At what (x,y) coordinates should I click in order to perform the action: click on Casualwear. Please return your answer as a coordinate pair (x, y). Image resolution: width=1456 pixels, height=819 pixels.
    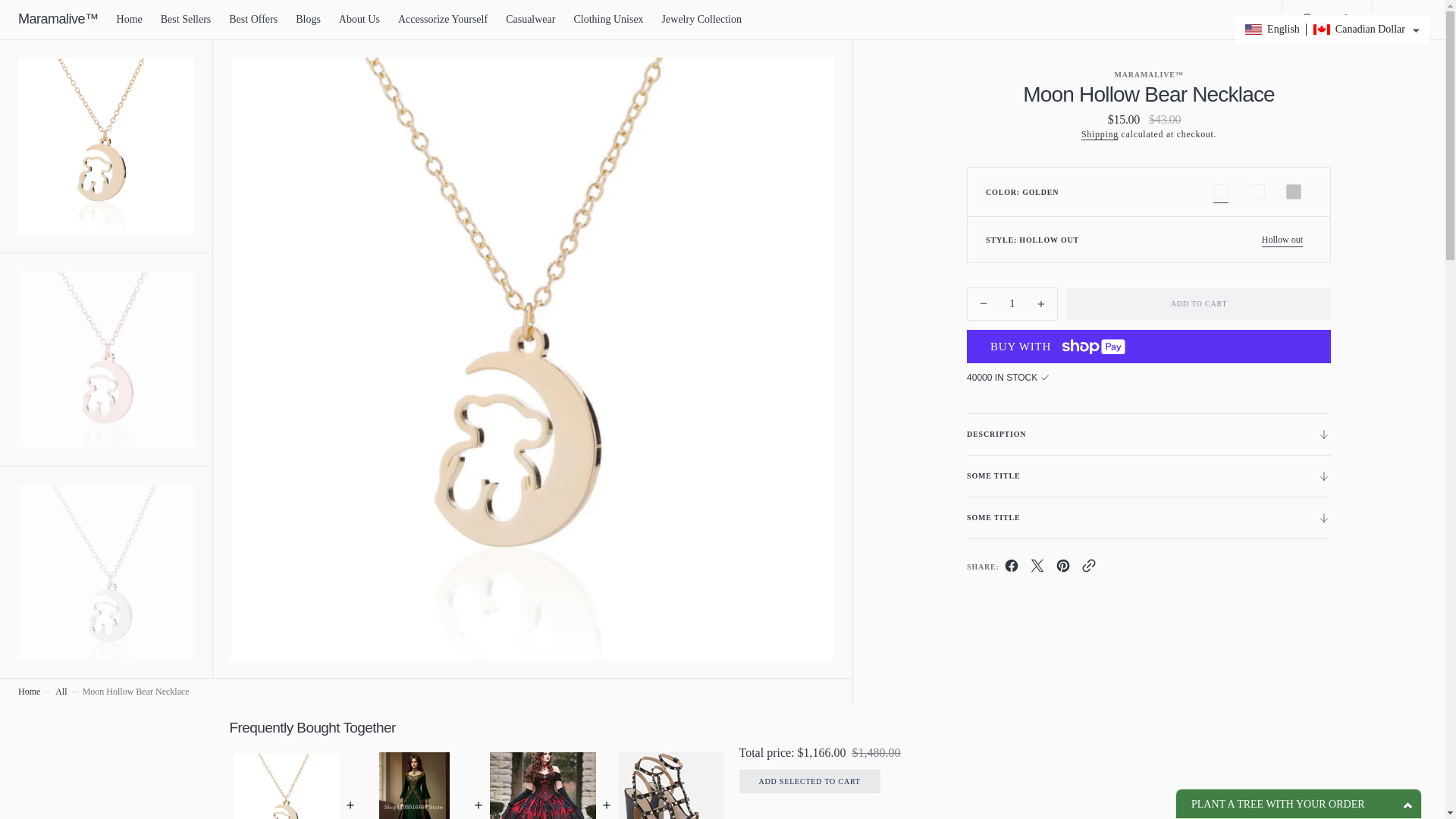
    Looking at the image, I should click on (529, 20).